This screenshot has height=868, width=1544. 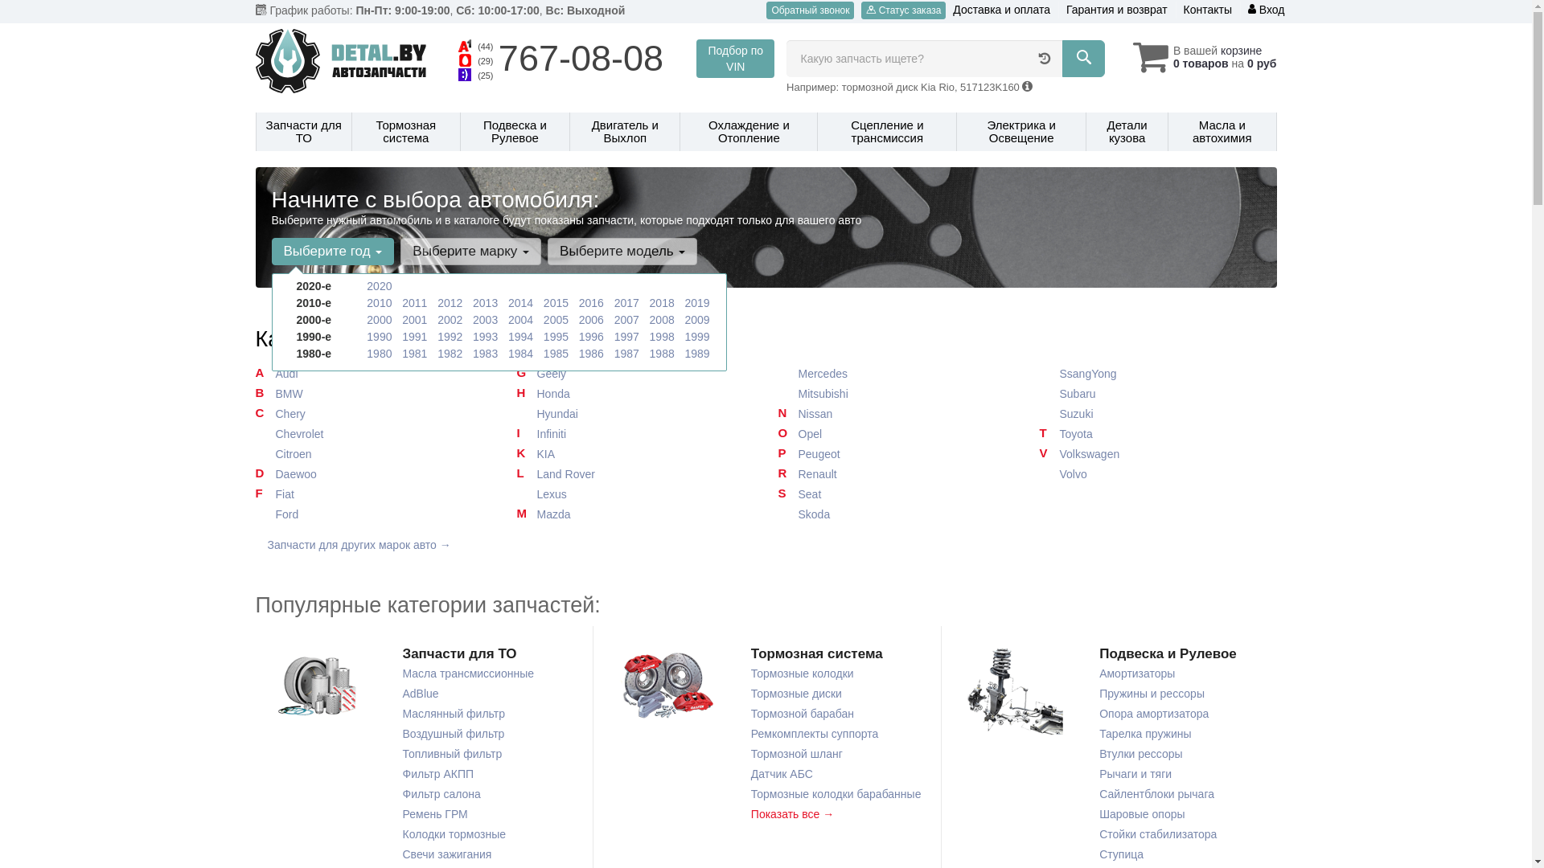 What do you see at coordinates (581, 58) in the screenshot?
I see `767-08-08` at bounding box center [581, 58].